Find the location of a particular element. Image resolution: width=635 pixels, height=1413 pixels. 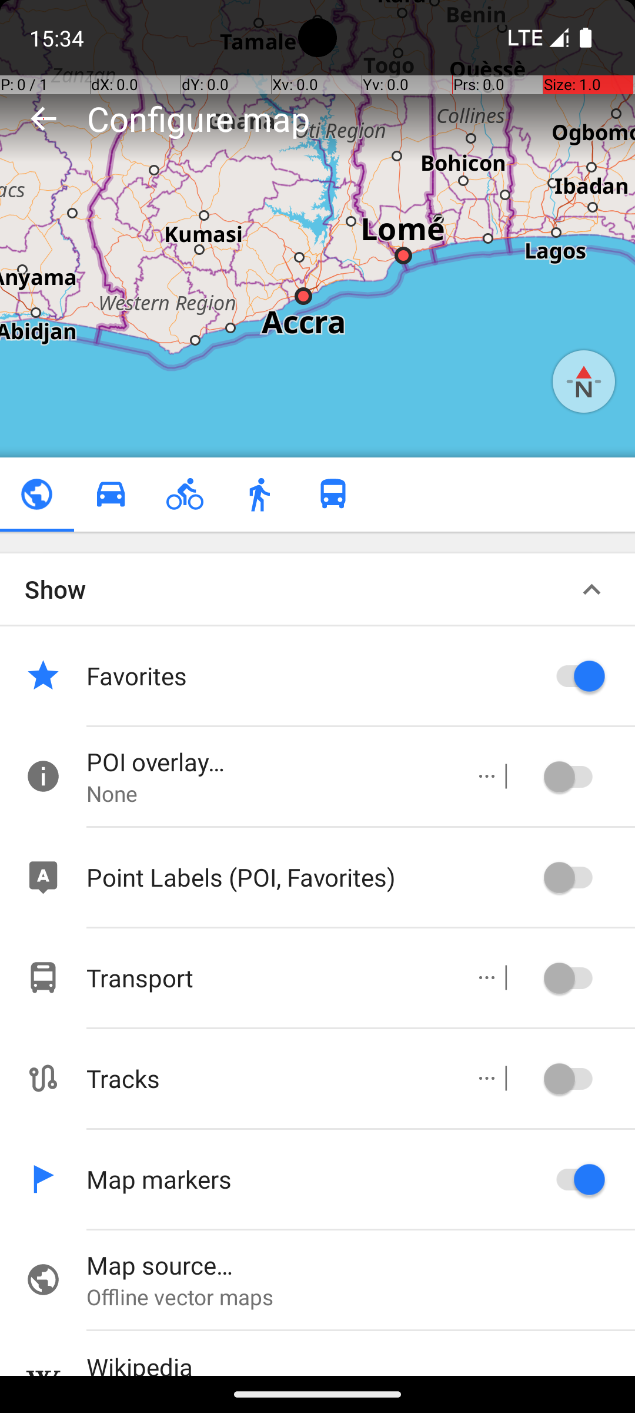

Favorites is located at coordinates (312, 676).